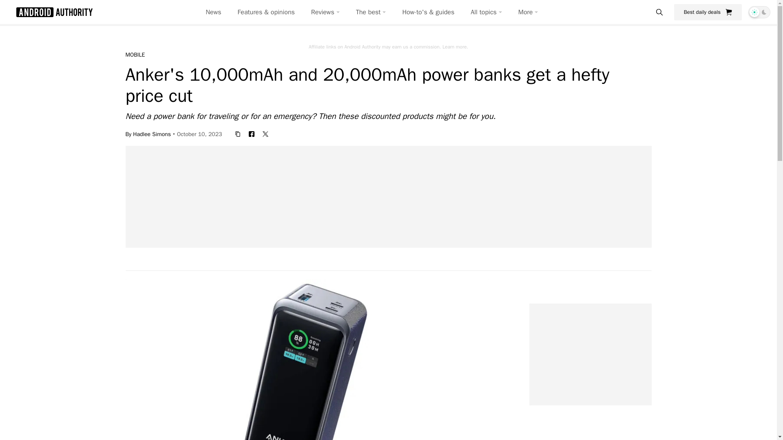 The height and width of the screenshot is (440, 783). Describe the element at coordinates (371, 12) in the screenshot. I see `The best` at that location.